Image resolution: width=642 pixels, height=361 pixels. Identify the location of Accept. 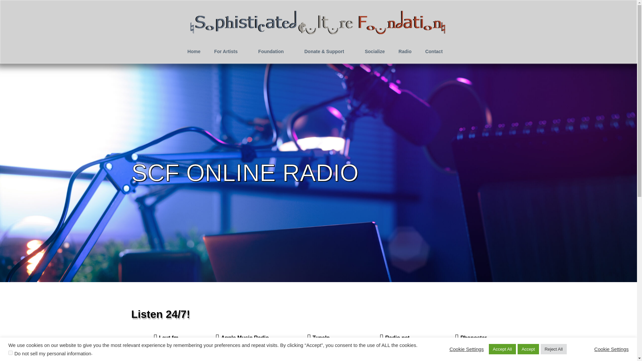
(528, 349).